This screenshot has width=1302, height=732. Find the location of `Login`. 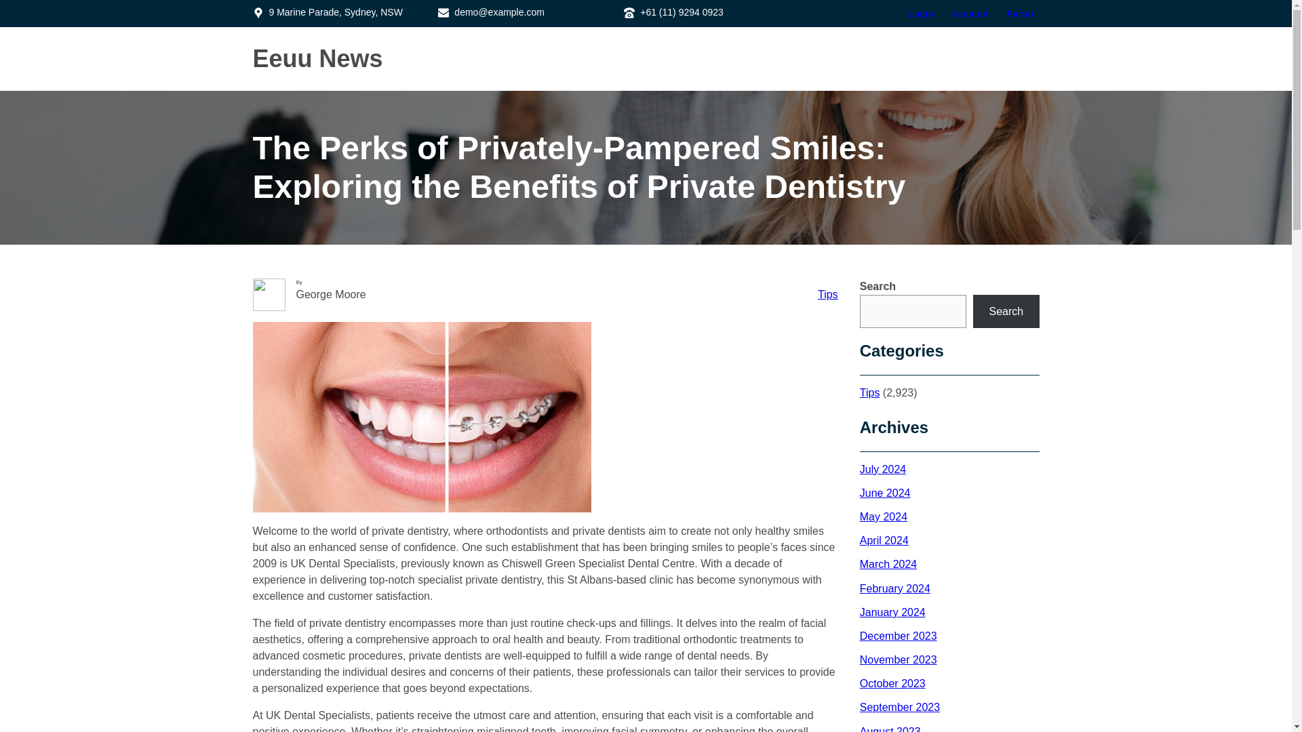

Login is located at coordinates (922, 14).